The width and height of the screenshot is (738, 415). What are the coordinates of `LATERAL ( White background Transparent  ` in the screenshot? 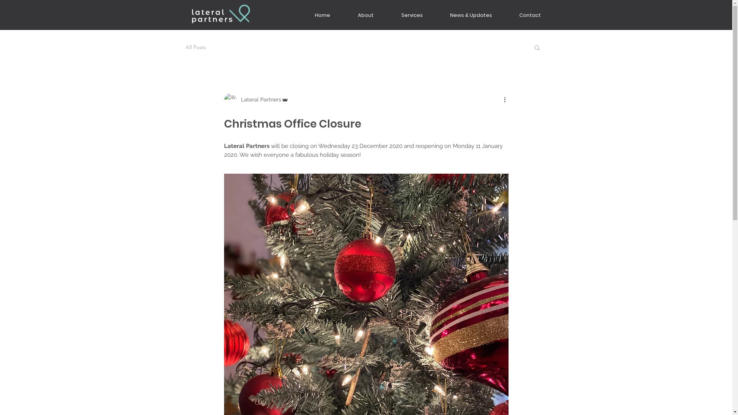 It's located at (221, 14).